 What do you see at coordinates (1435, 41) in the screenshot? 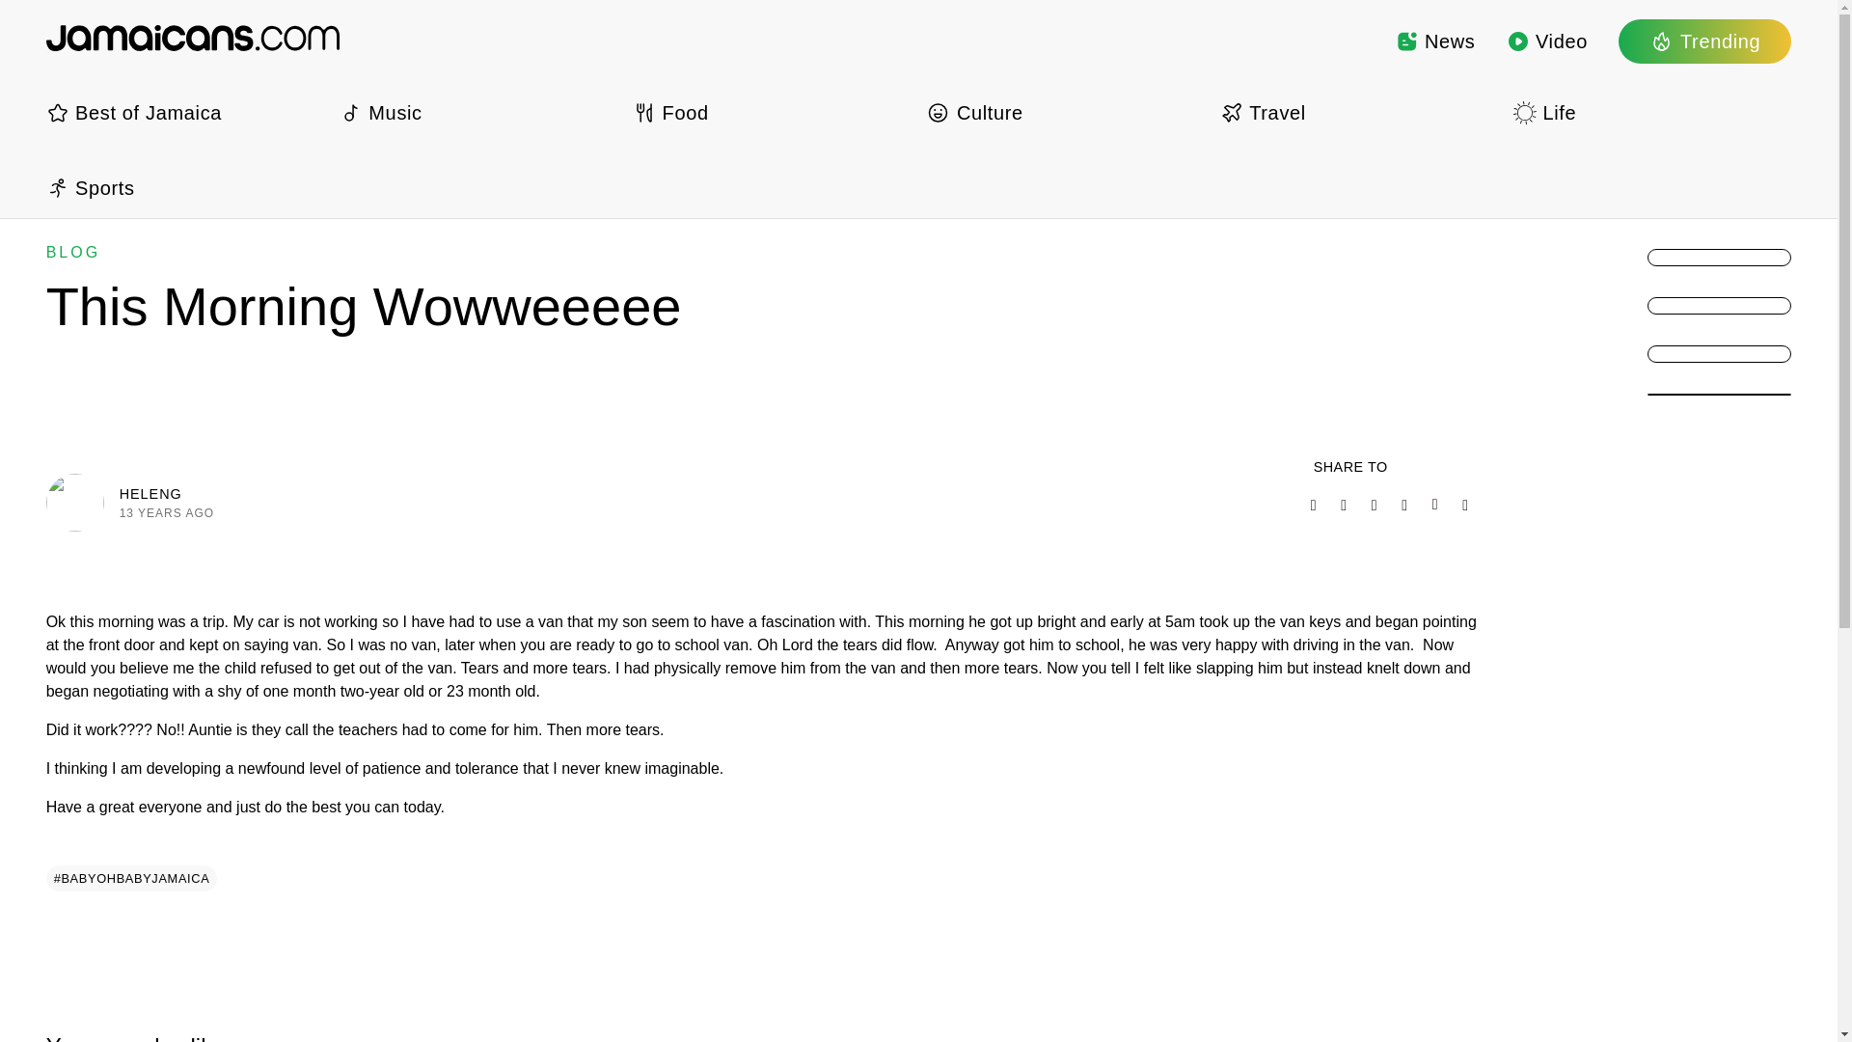
I see `News` at bounding box center [1435, 41].